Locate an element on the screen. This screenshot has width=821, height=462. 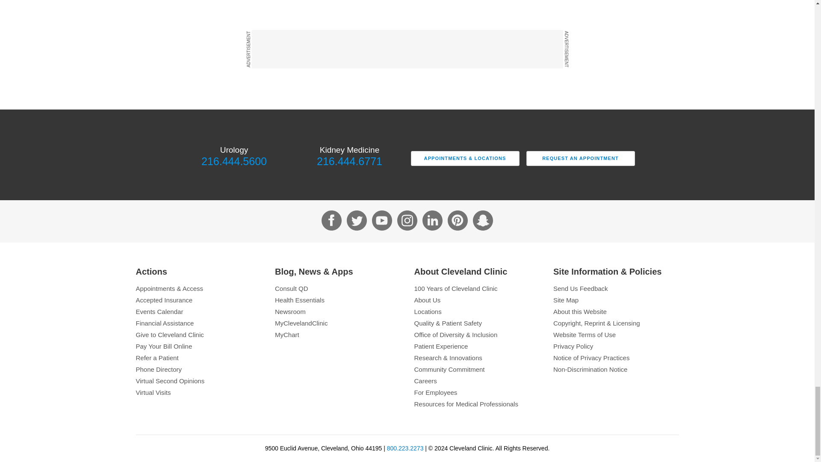
Careers is located at coordinates (476, 381).